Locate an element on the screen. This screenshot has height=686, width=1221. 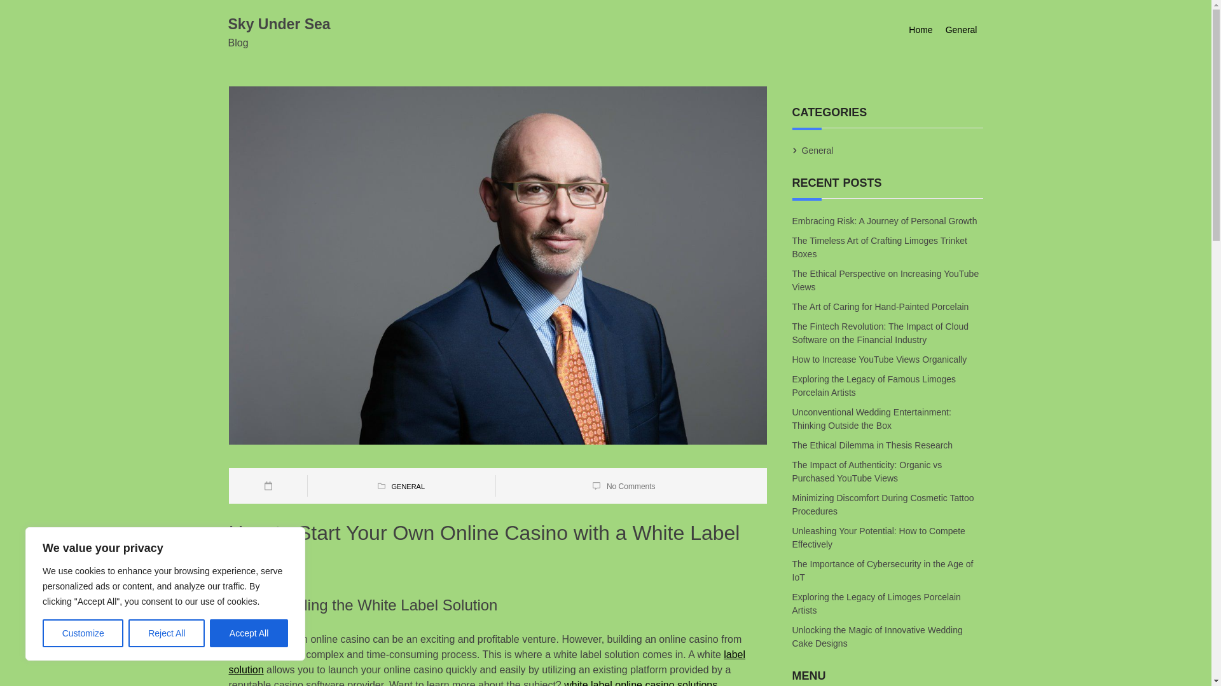
No Comments is located at coordinates (631, 486).